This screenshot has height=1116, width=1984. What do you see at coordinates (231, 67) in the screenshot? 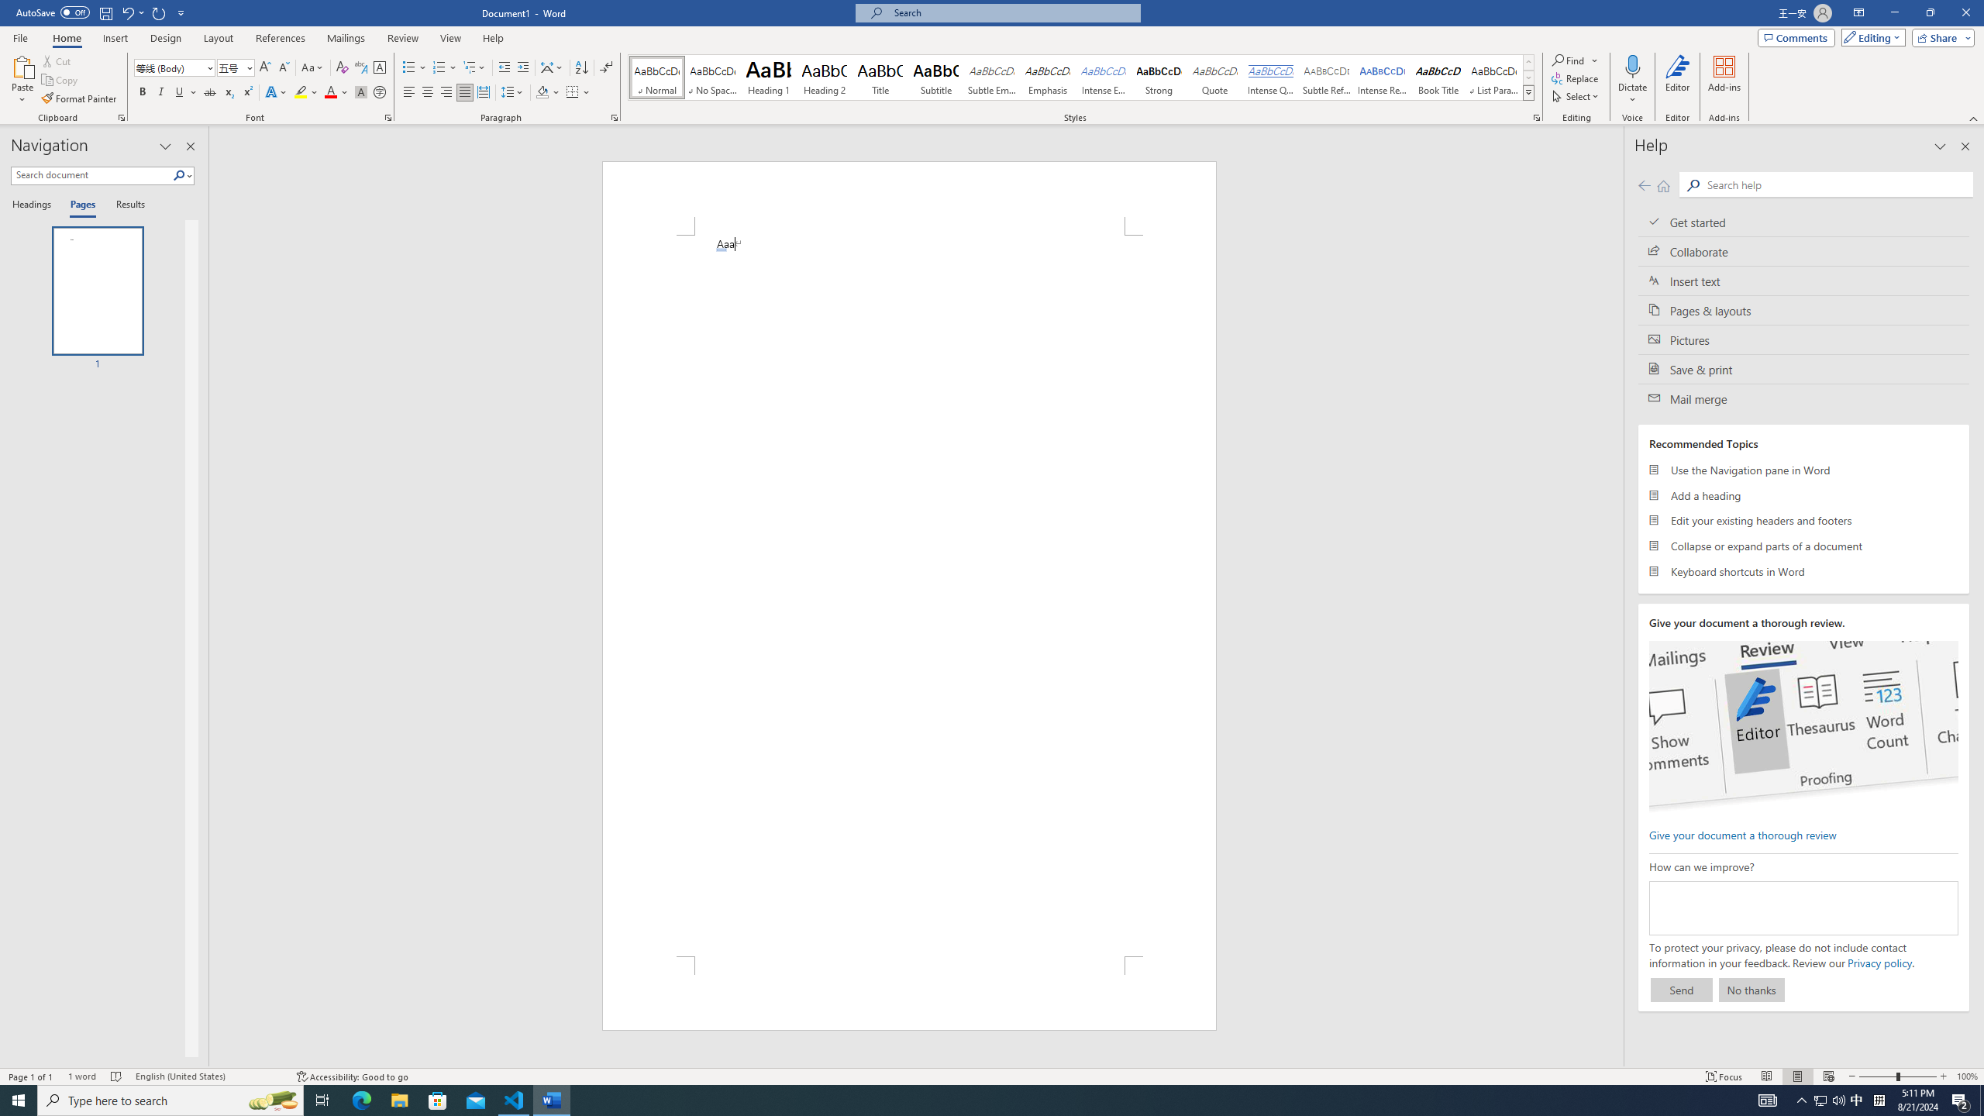
I see `Font Size` at bounding box center [231, 67].